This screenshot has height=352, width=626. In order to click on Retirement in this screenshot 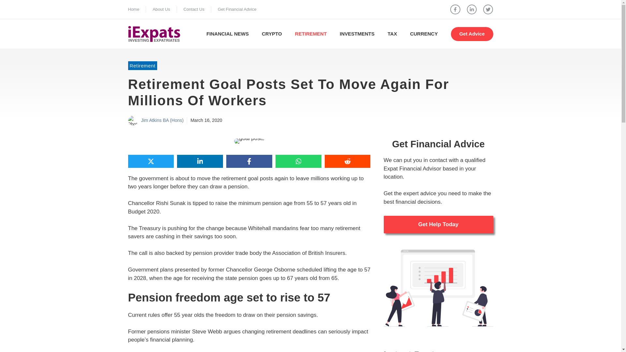, I will do `click(142, 65)`.